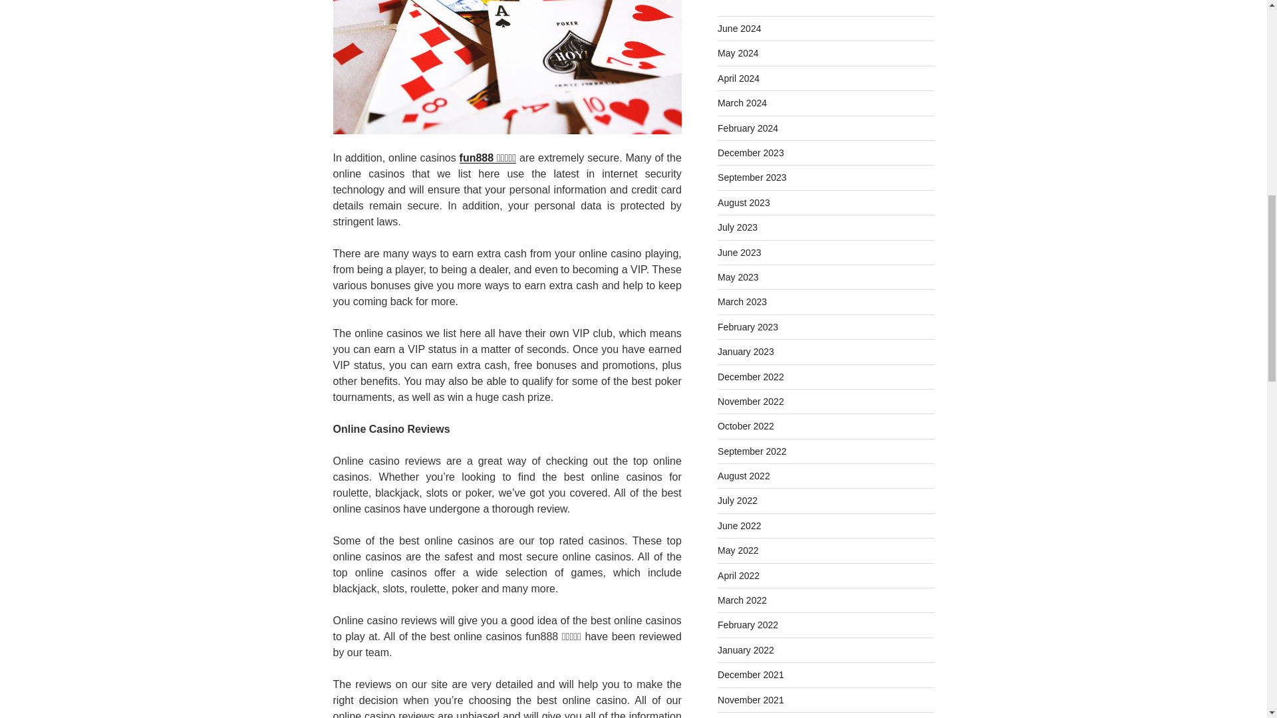  Describe the element at coordinates (746, 425) in the screenshot. I see `October 2022` at that location.